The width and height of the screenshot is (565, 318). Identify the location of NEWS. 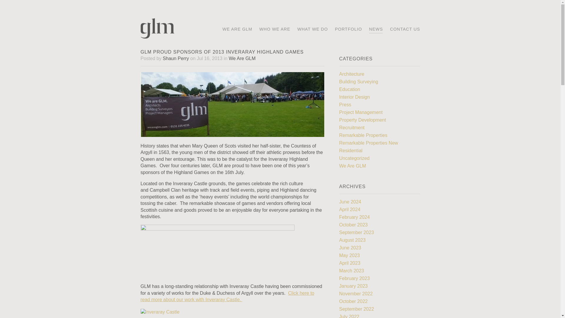
(376, 29).